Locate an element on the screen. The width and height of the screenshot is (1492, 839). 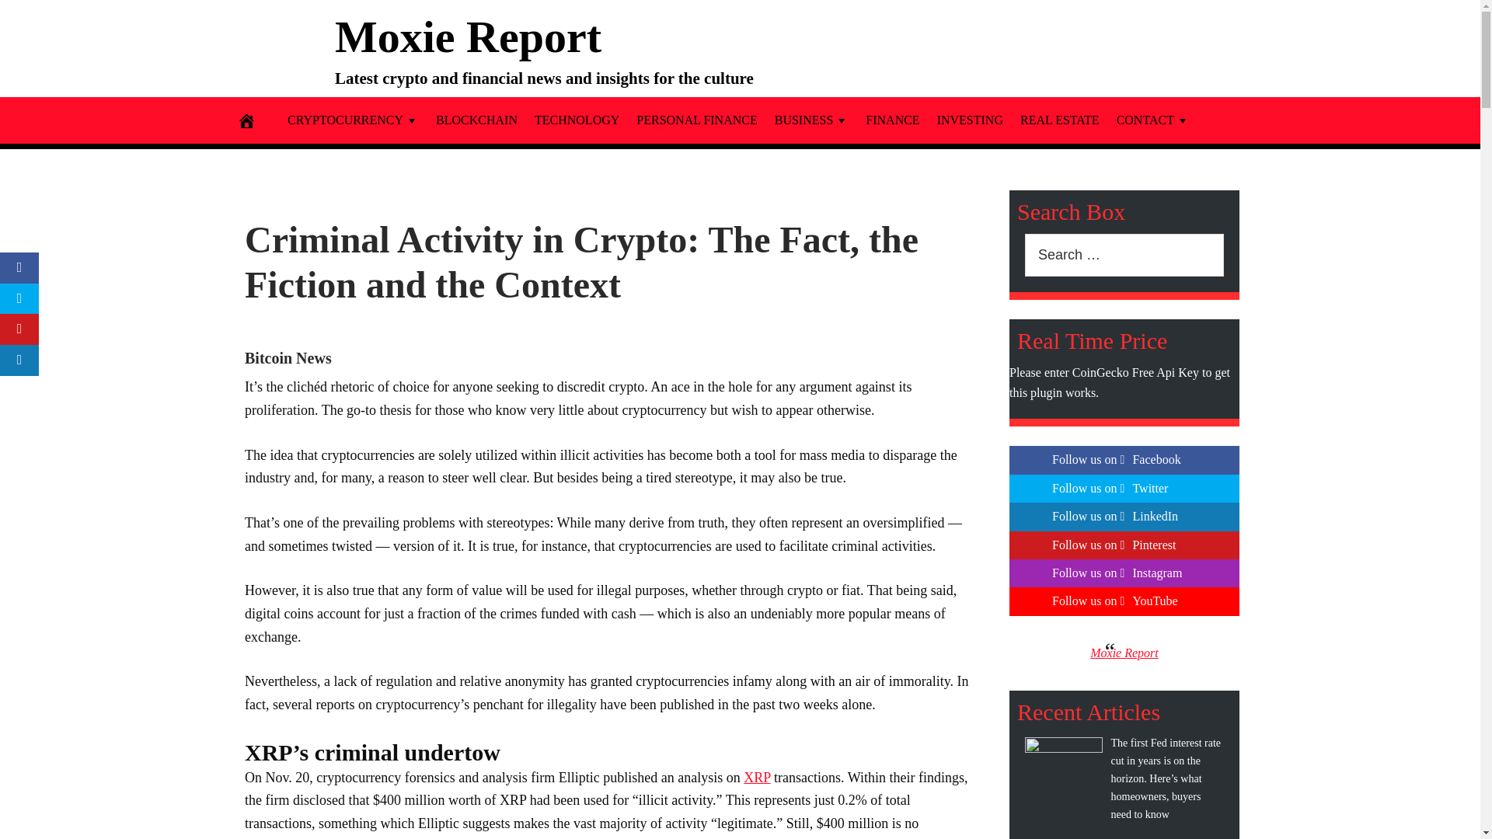
CRYPTOCURRENCY is located at coordinates (353, 120).